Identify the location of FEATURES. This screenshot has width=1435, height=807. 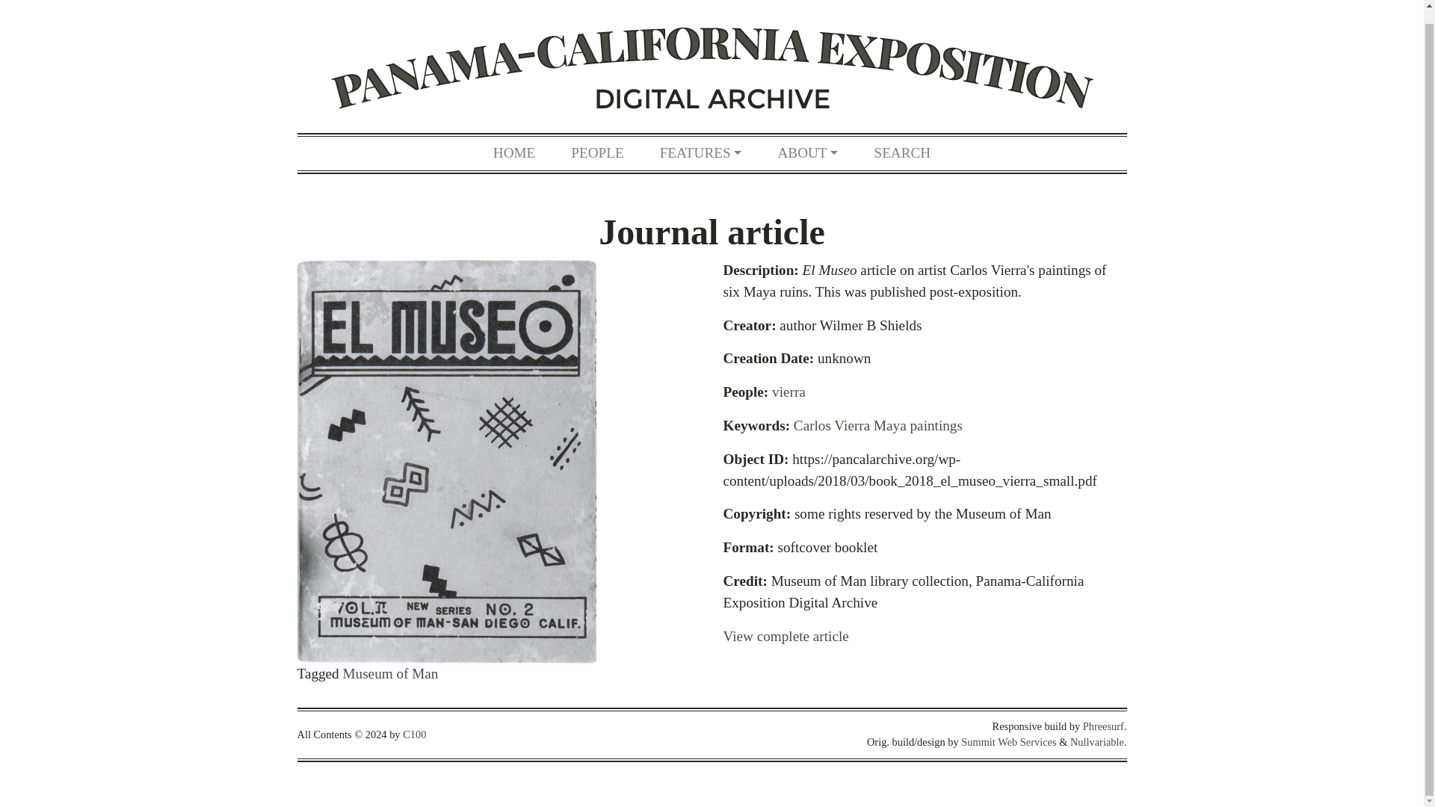
(701, 152).